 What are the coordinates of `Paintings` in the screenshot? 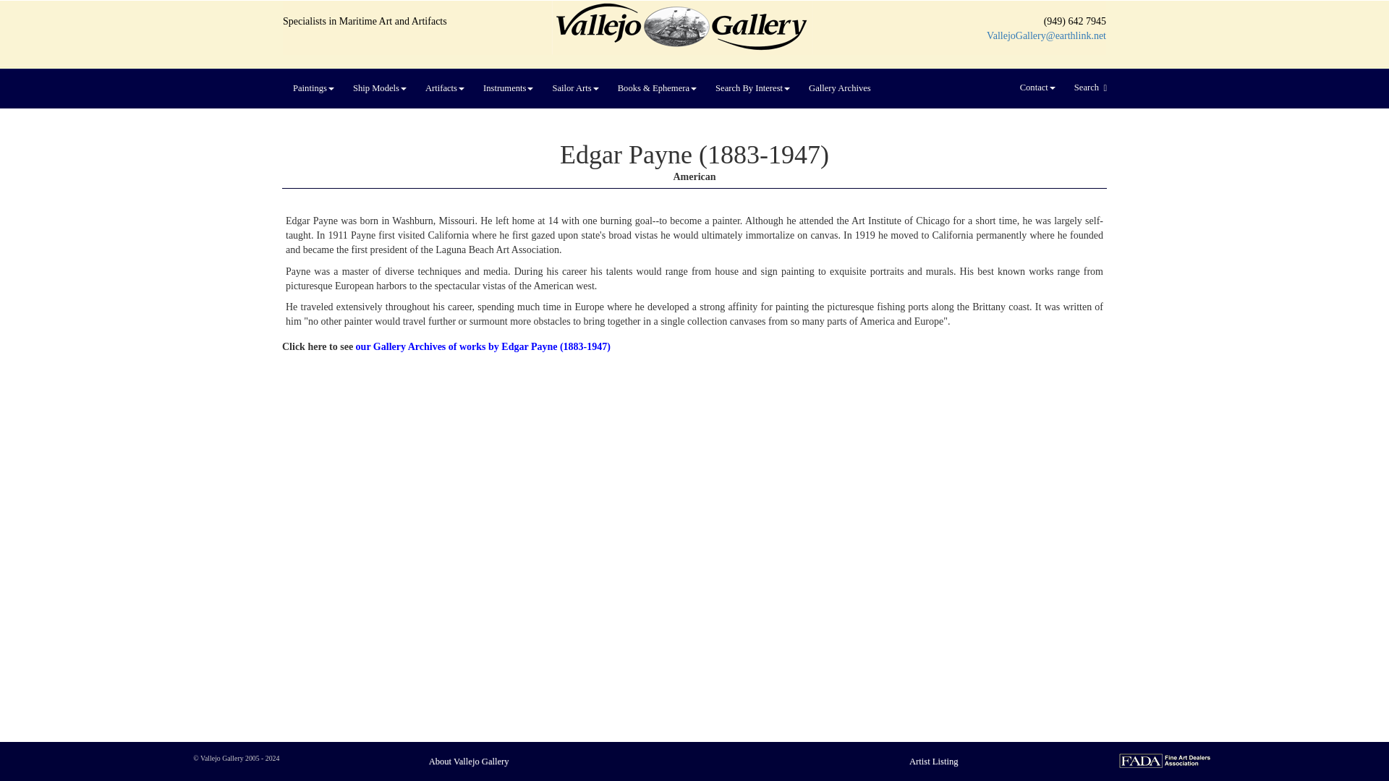 It's located at (313, 88).